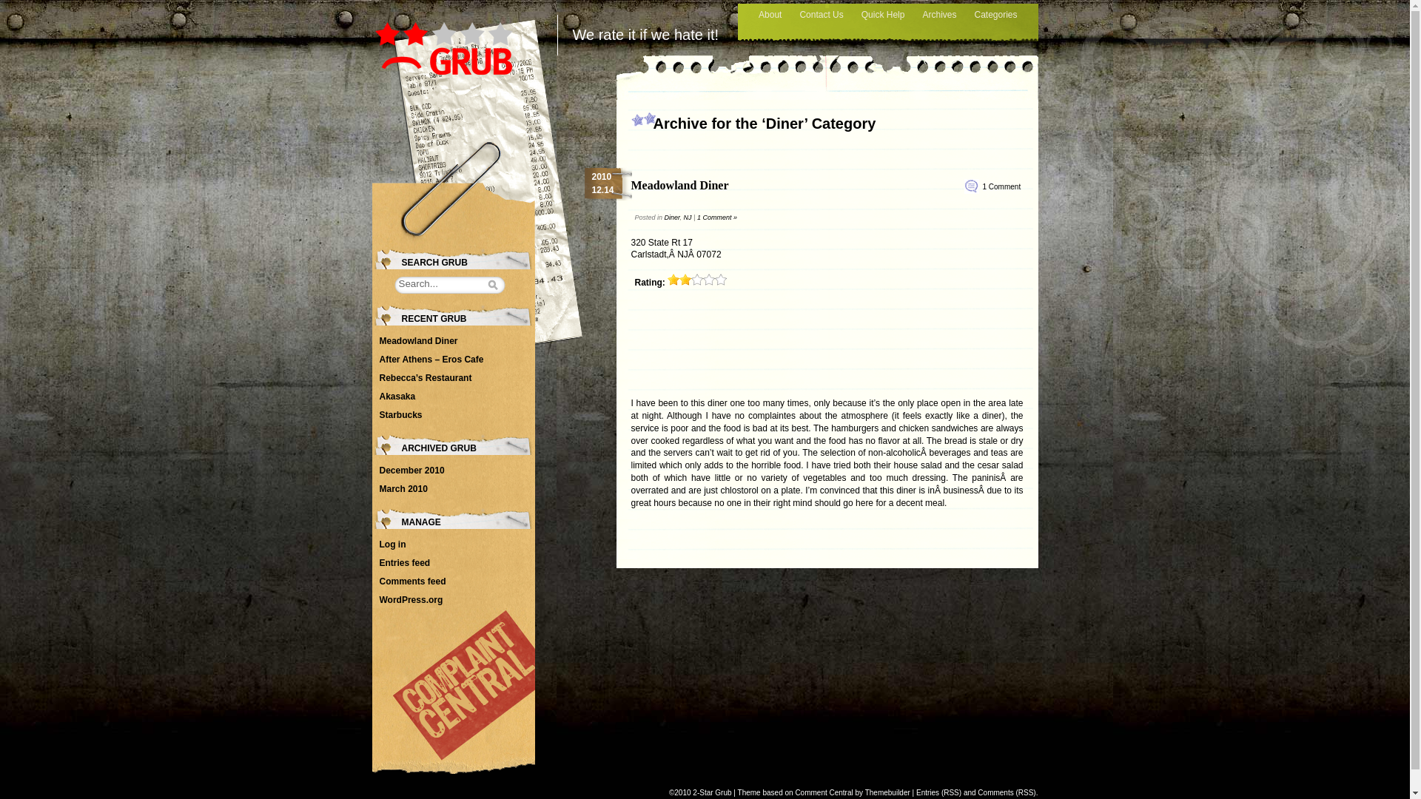 This screenshot has height=799, width=1421. What do you see at coordinates (884, 15) in the screenshot?
I see `Quick Help` at bounding box center [884, 15].